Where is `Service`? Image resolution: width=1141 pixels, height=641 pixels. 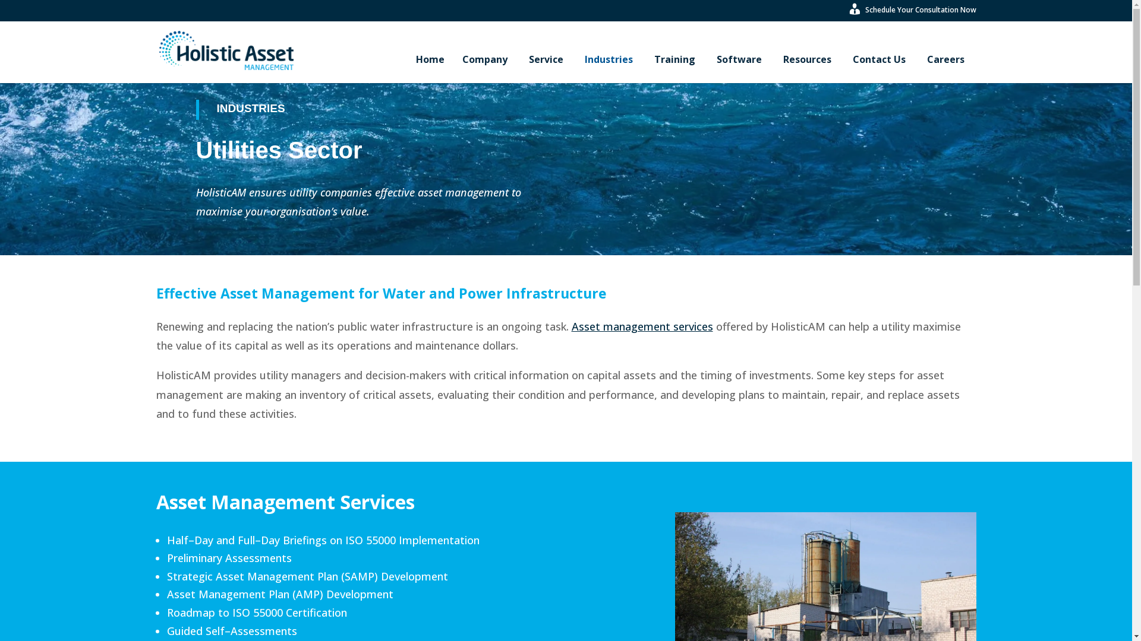
Service is located at coordinates (548, 59).